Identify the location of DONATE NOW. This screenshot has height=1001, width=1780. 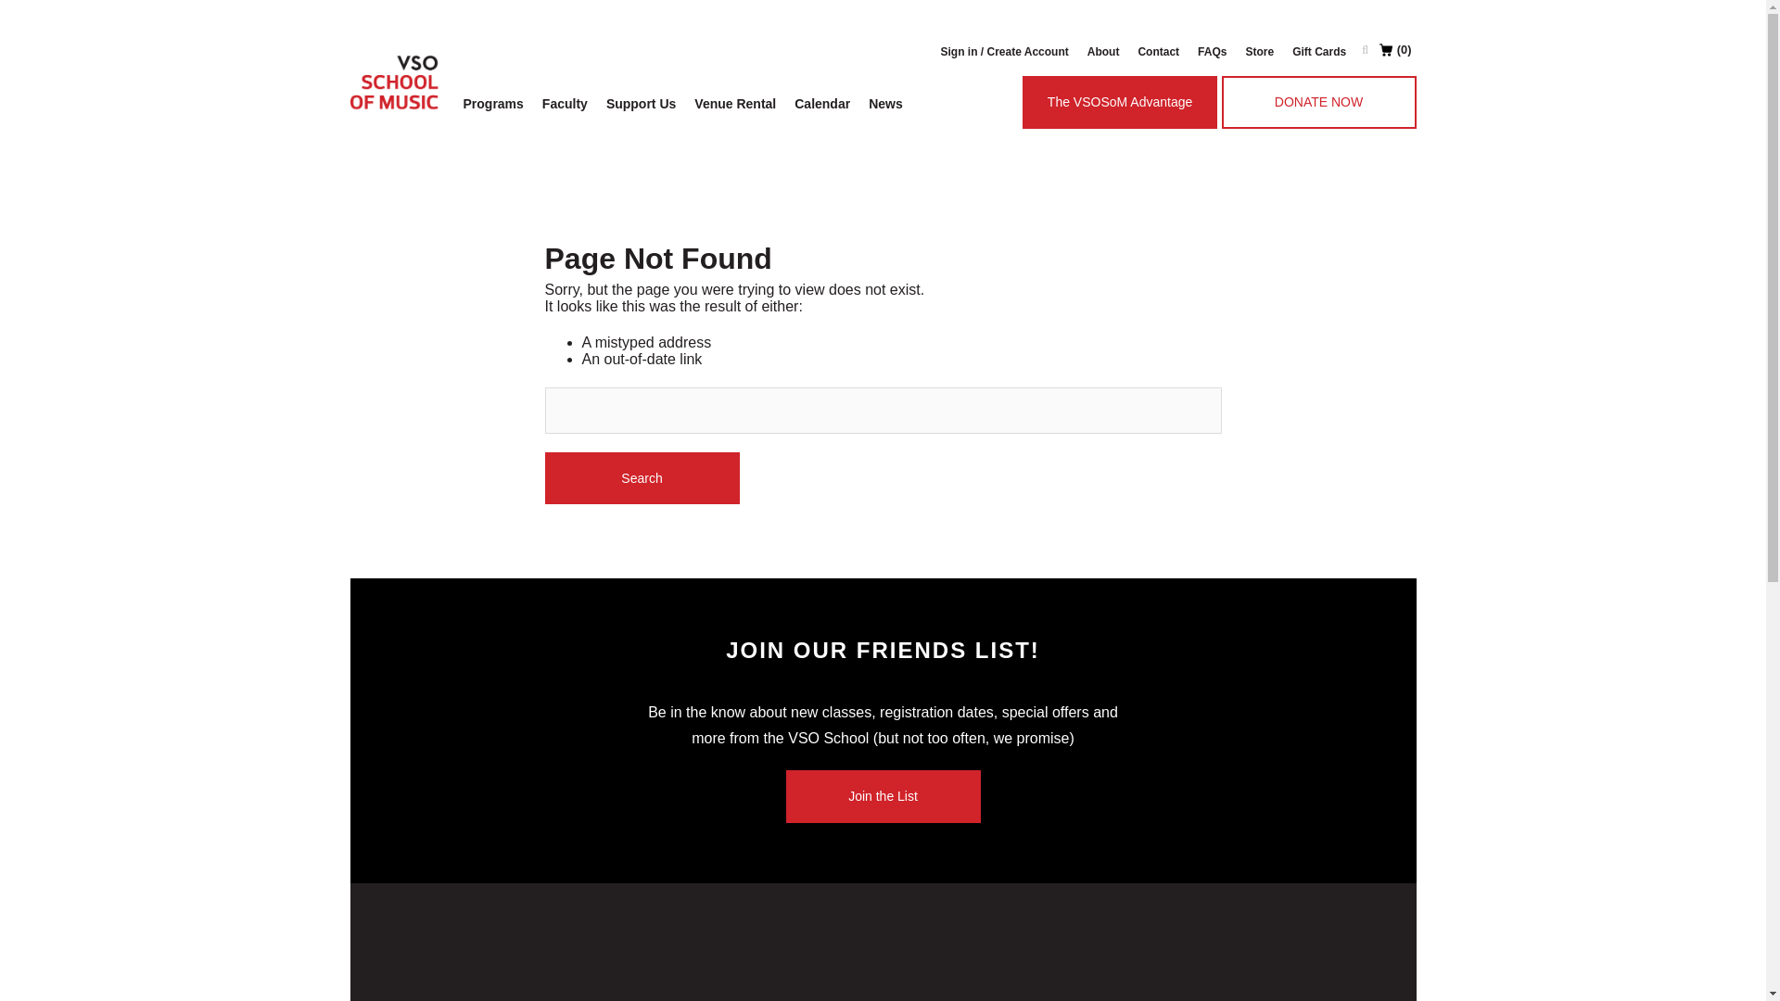
(1318, 102).